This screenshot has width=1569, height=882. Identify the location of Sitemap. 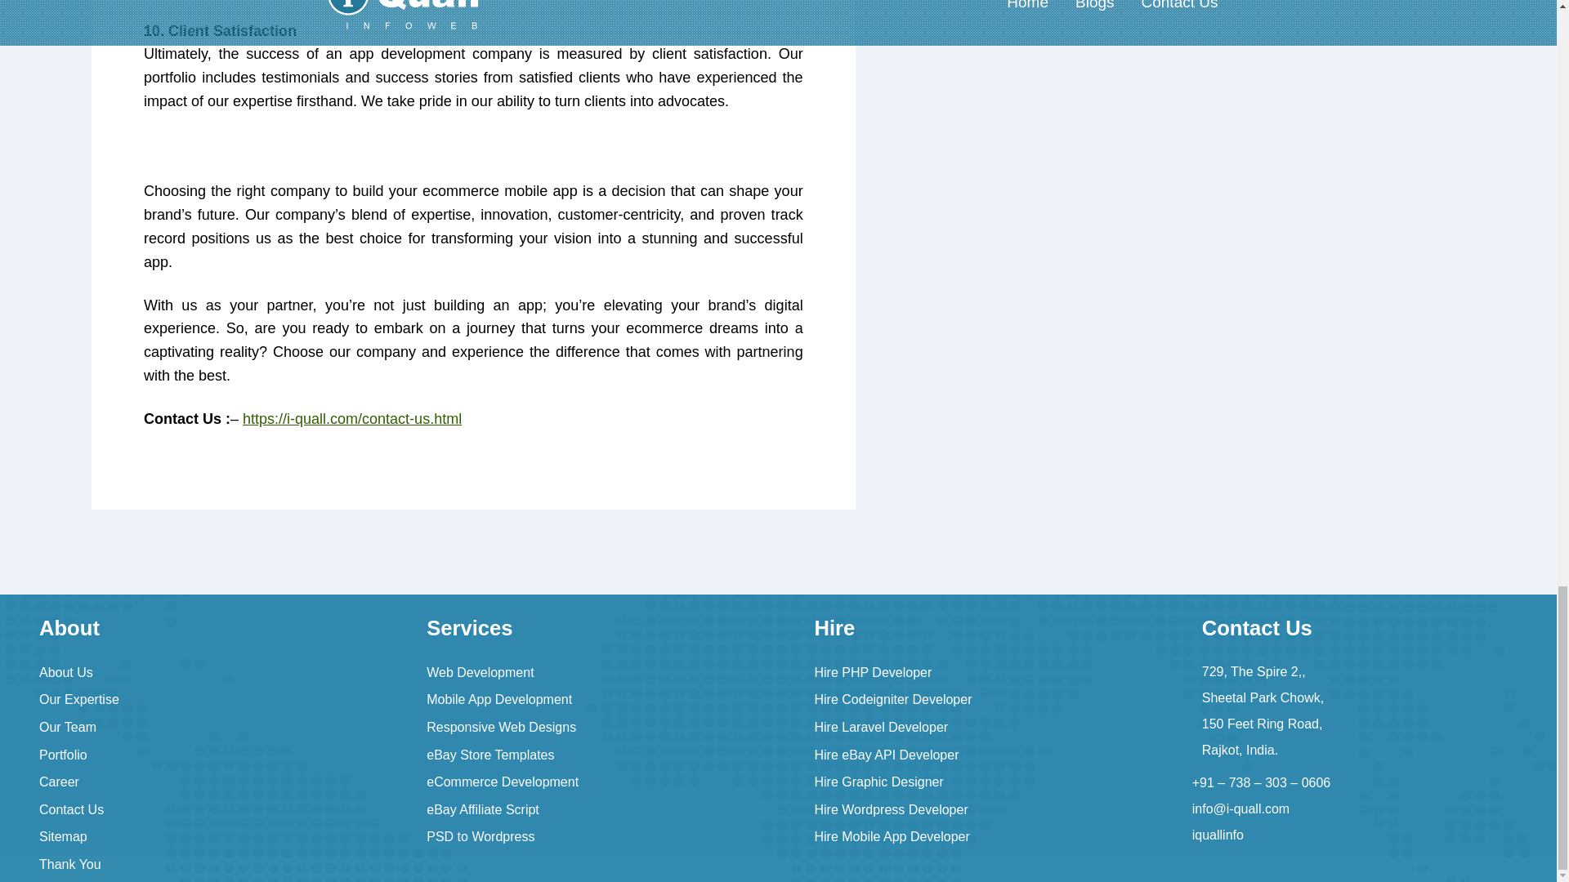
(64, 836).